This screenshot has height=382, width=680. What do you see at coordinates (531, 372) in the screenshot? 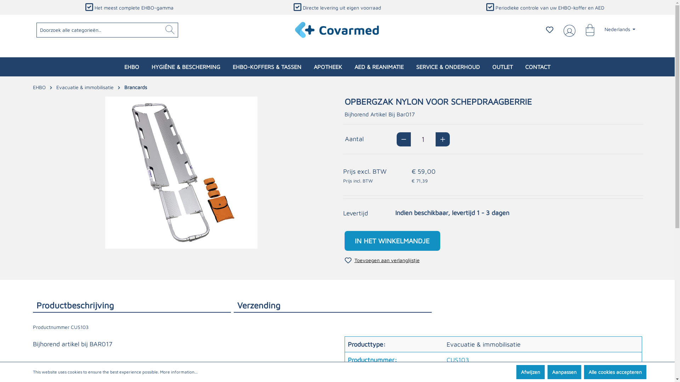
I see `Afwijzen` at bounding box center [531, 372].